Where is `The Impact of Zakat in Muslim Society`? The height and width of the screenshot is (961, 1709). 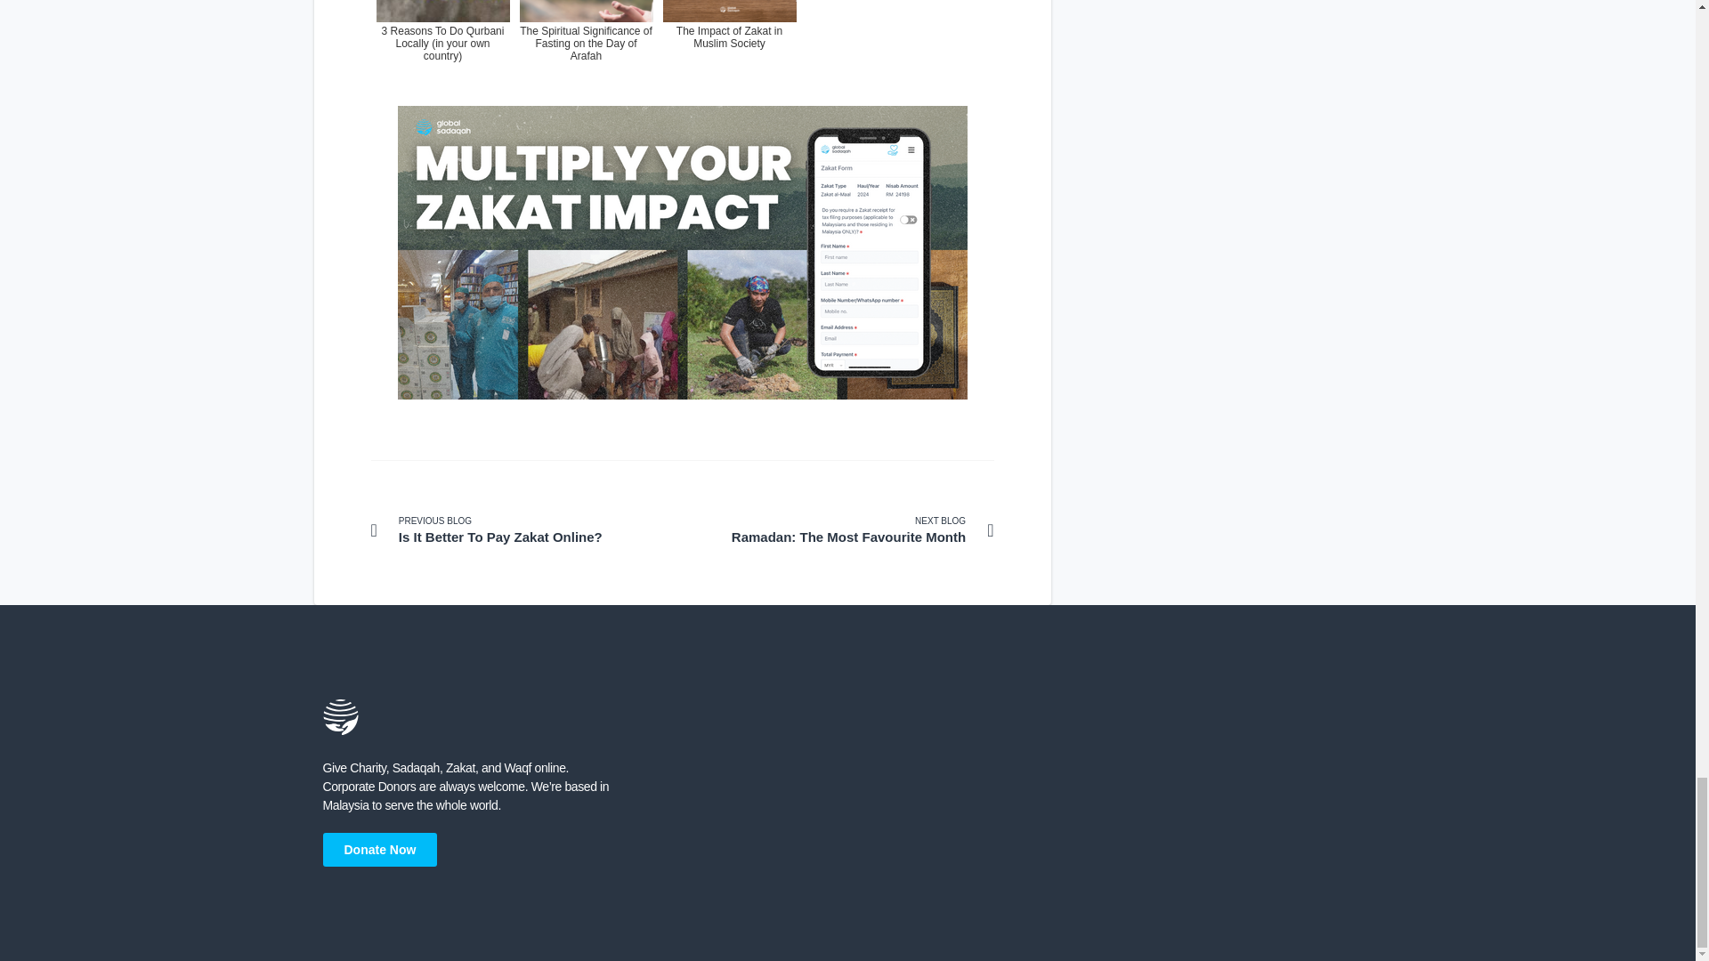 The Impact of Zakat in Muslim Society is located at coordinates (837, 530).